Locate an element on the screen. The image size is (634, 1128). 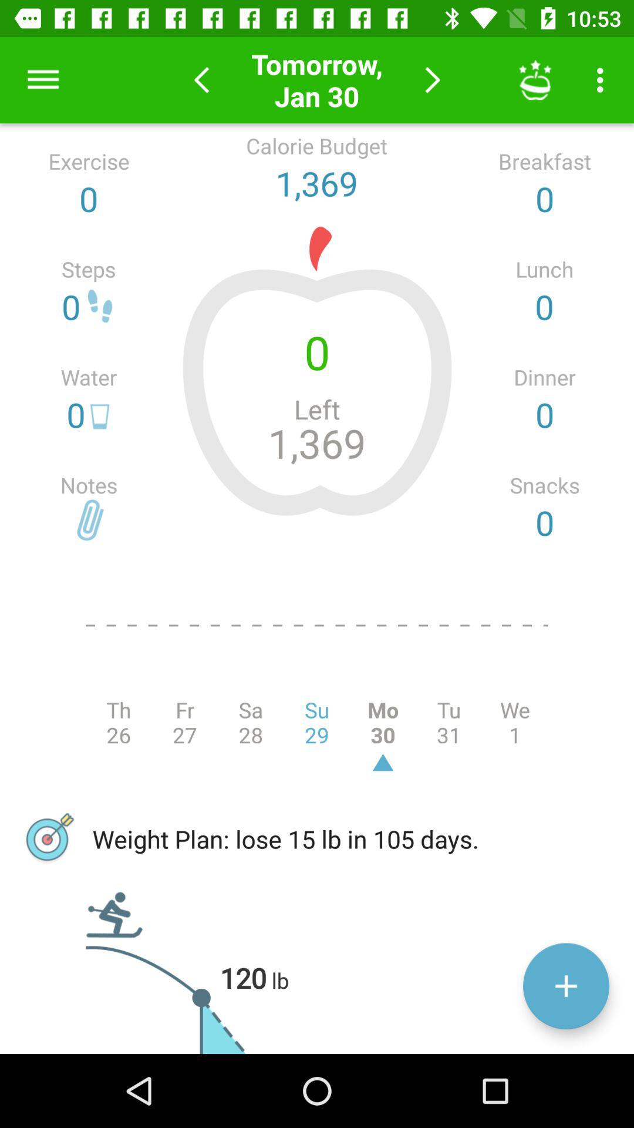
go back is located at coordinates (202, 80).